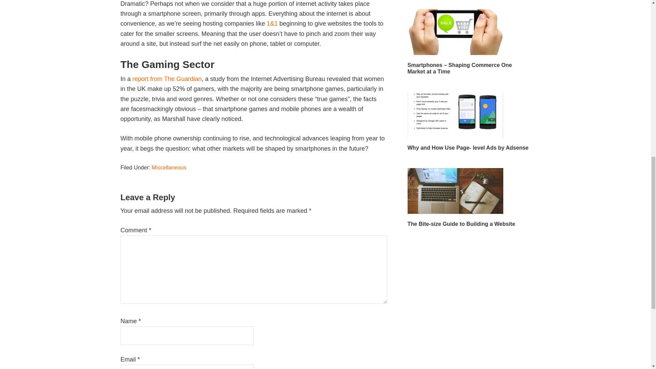  What do you see at coordinates (169, 167) in the screenshot?
I see `Miscellaneous` at bounding box center [169, 167].